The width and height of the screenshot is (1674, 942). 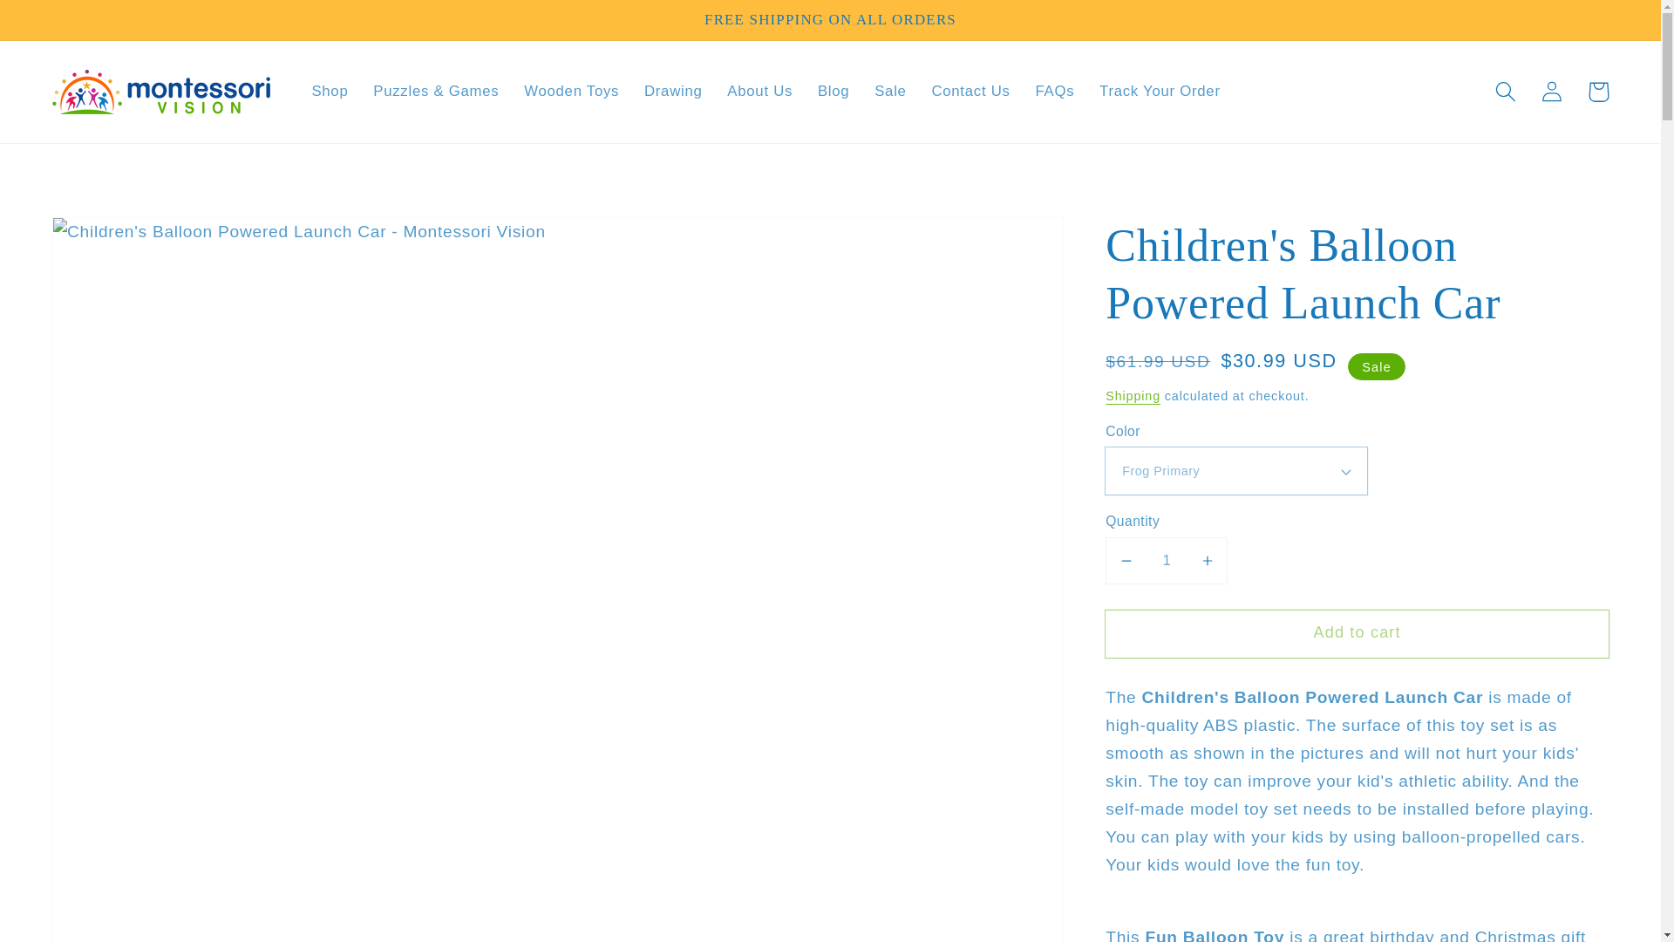 What do you see at coordinates (1598, 91) in the screenshot?
I see `Cart` at bounding box center [1598, 91].